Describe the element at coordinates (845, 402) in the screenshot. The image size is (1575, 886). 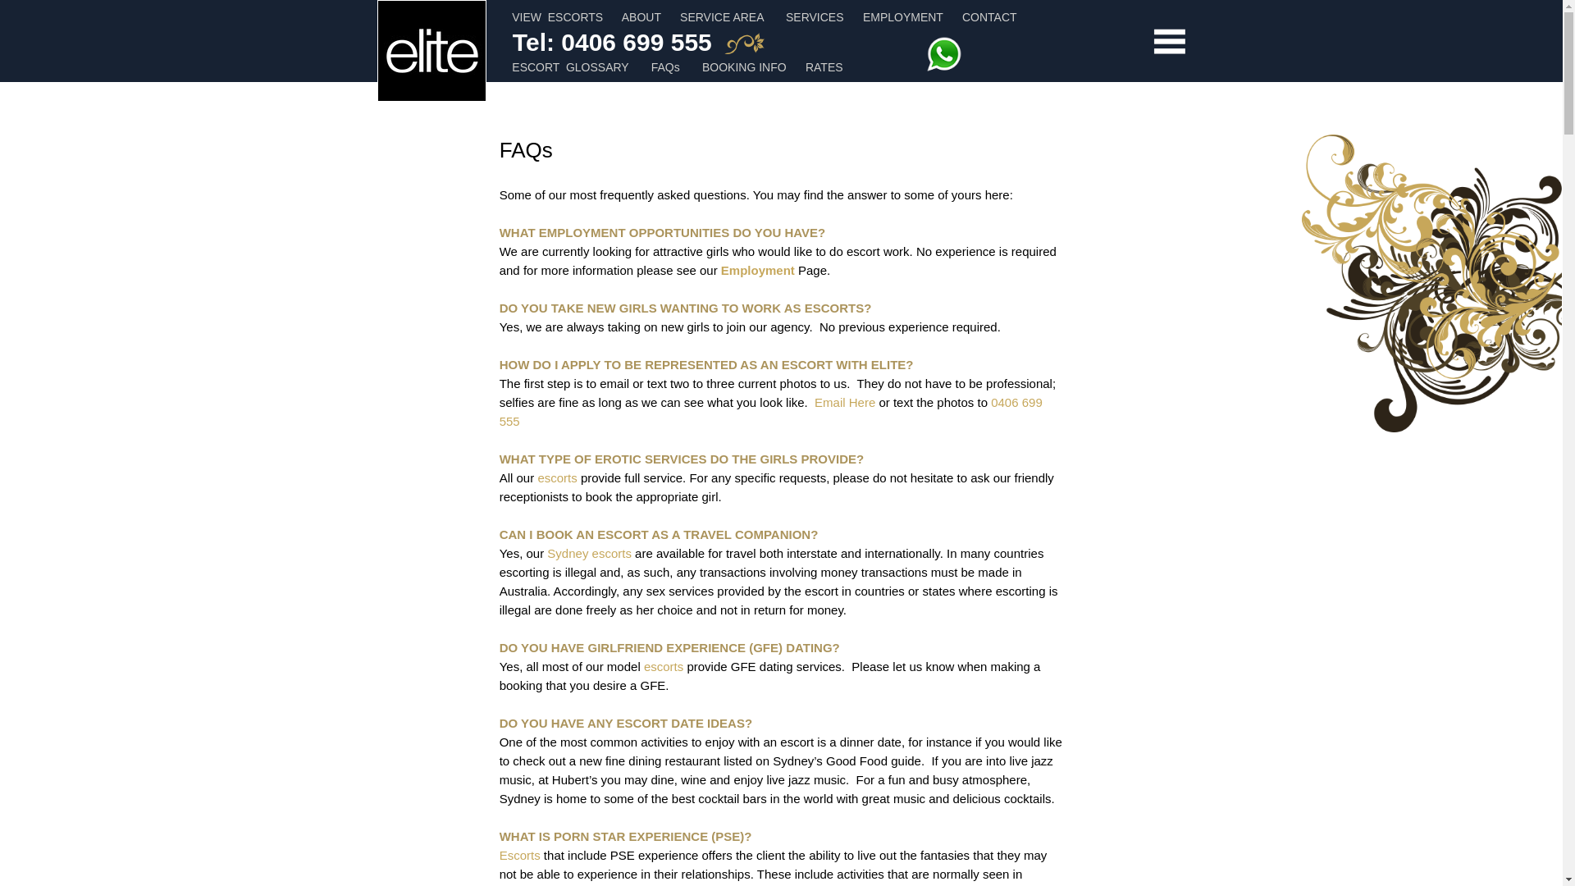
I see `Email Here` at that location.